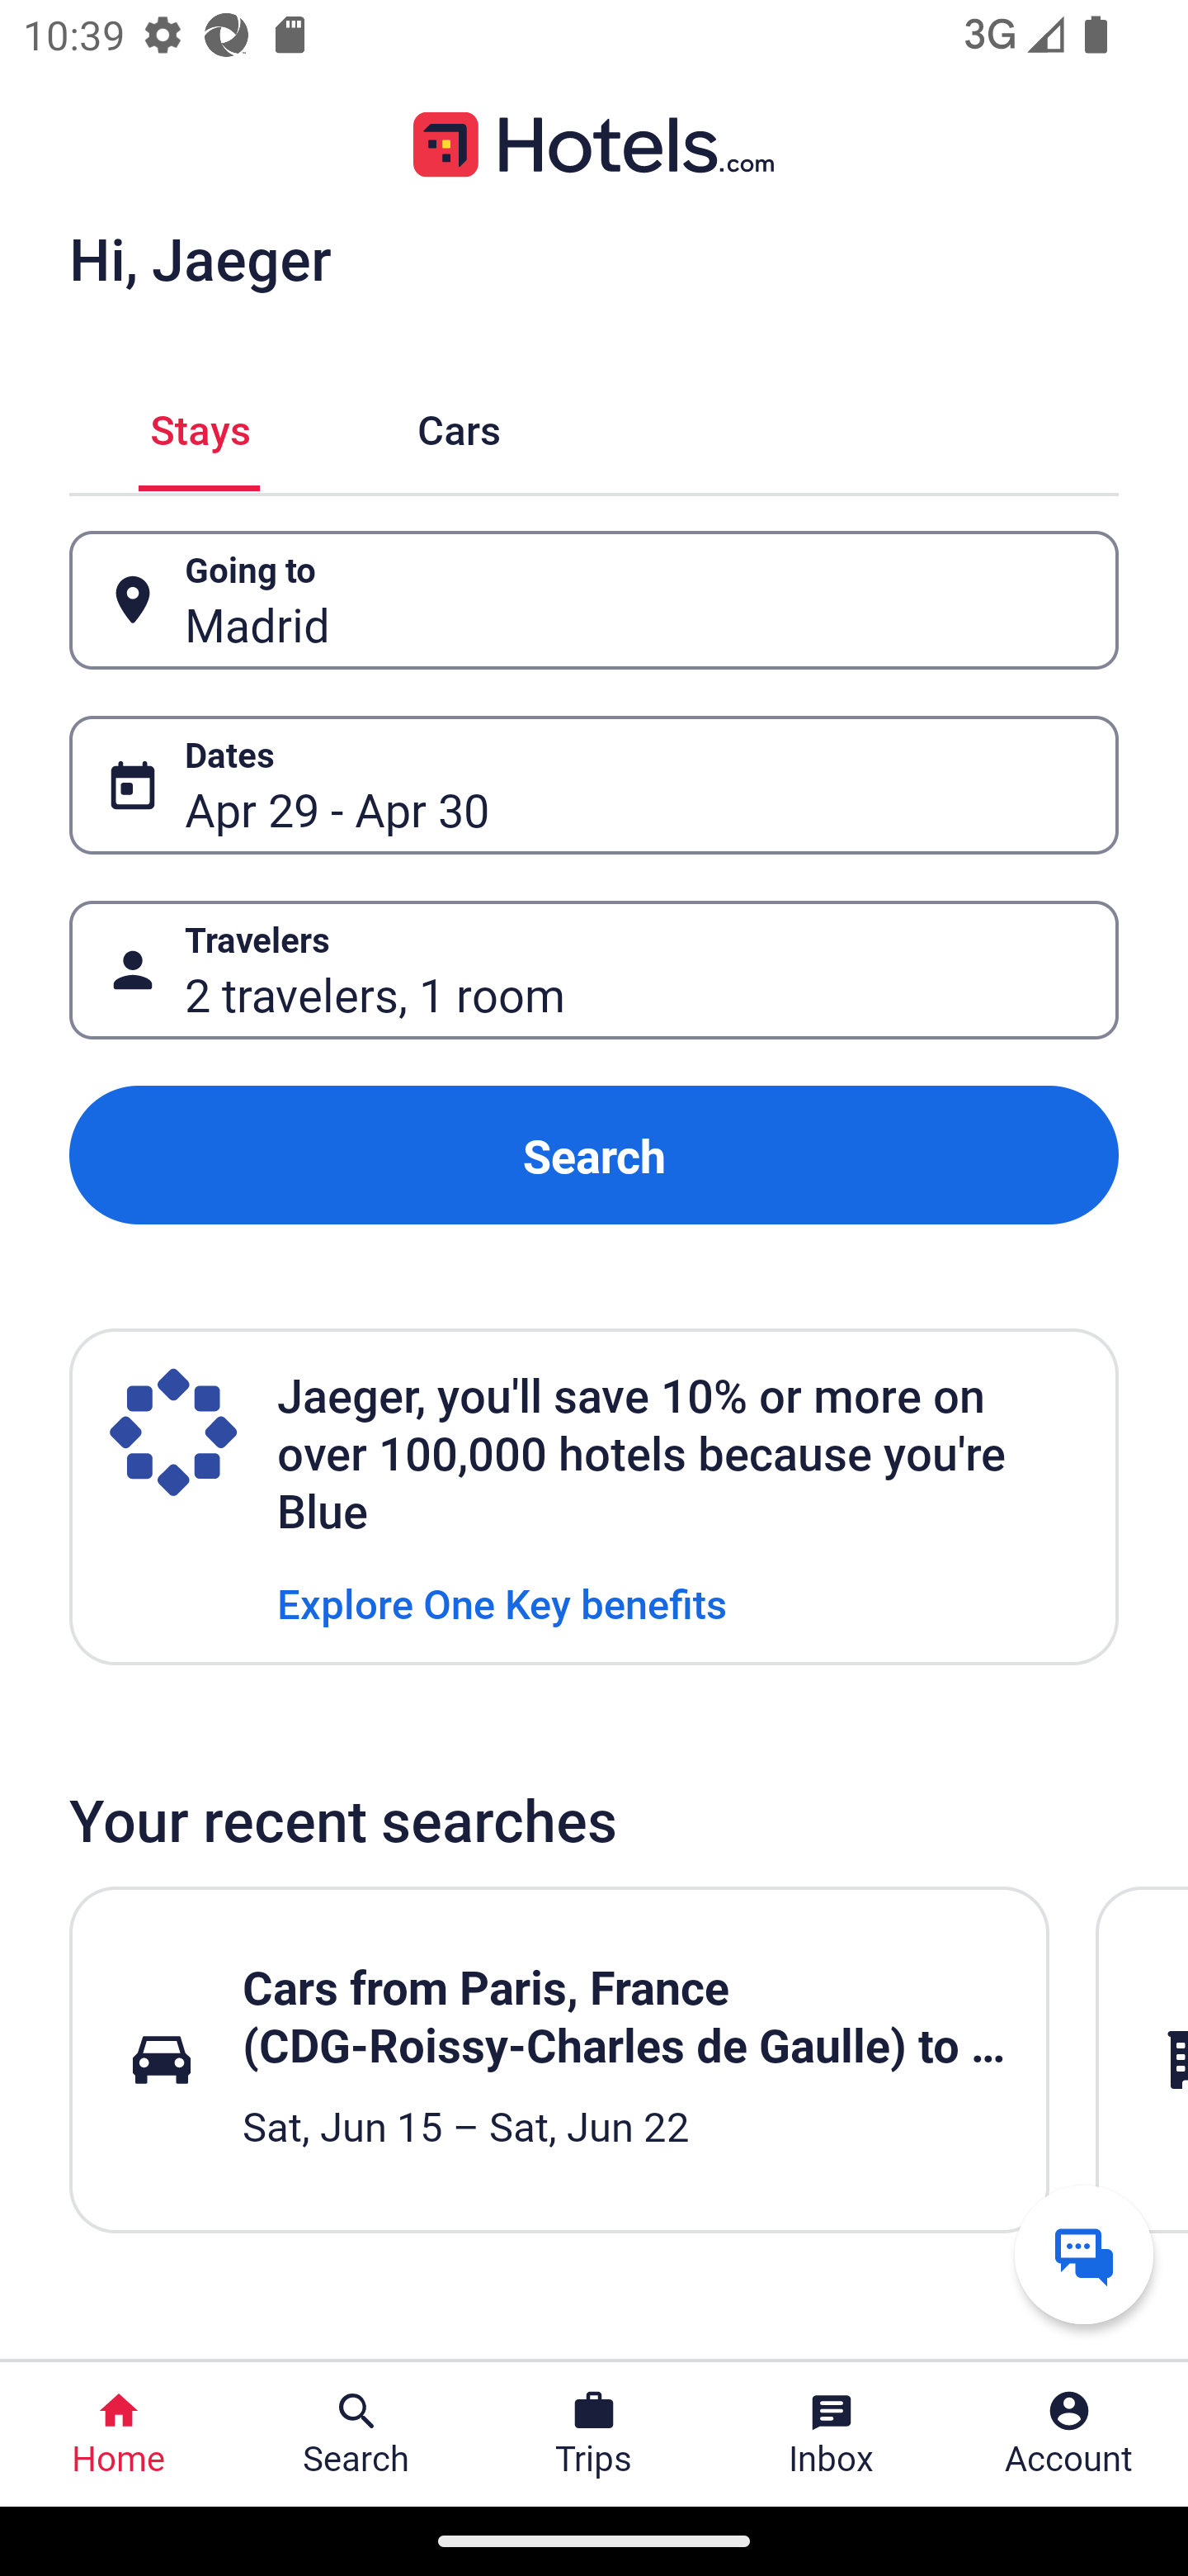  What do you see at coordinates (200, 258) in the screenshot?
I see `Hi, Jaeger` at bounding box center [200, 258].